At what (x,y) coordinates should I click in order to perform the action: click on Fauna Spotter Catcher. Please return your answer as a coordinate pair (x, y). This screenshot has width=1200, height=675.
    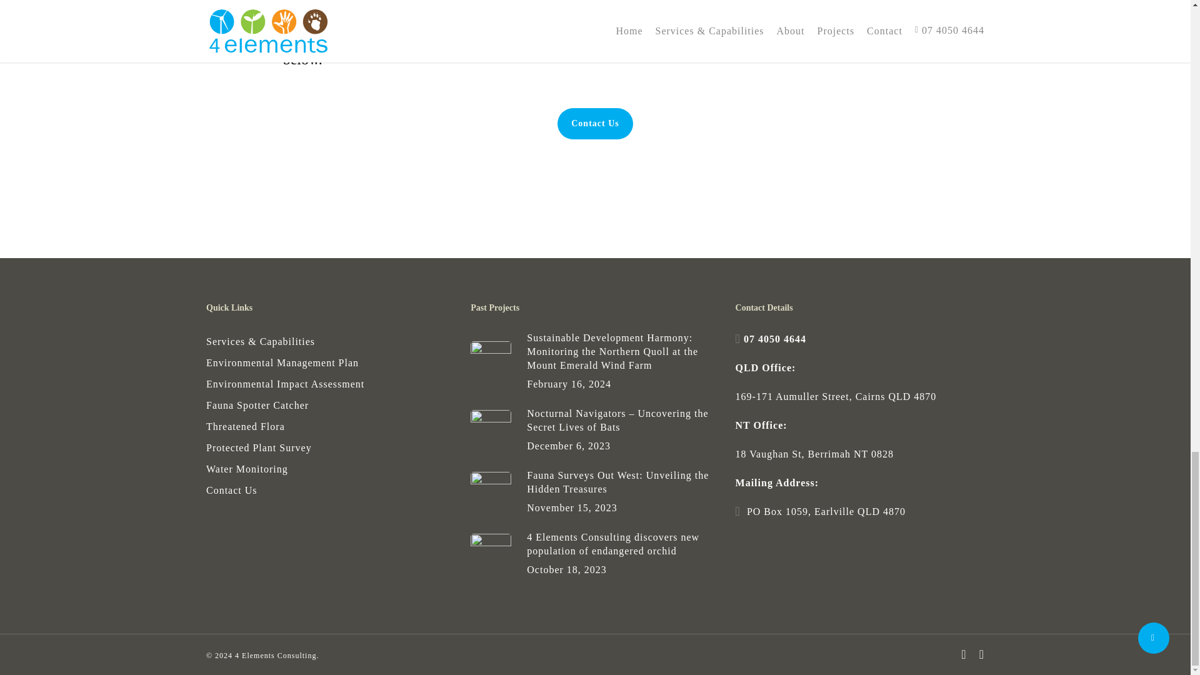
    Looking at the image, I should click on (330, 406).